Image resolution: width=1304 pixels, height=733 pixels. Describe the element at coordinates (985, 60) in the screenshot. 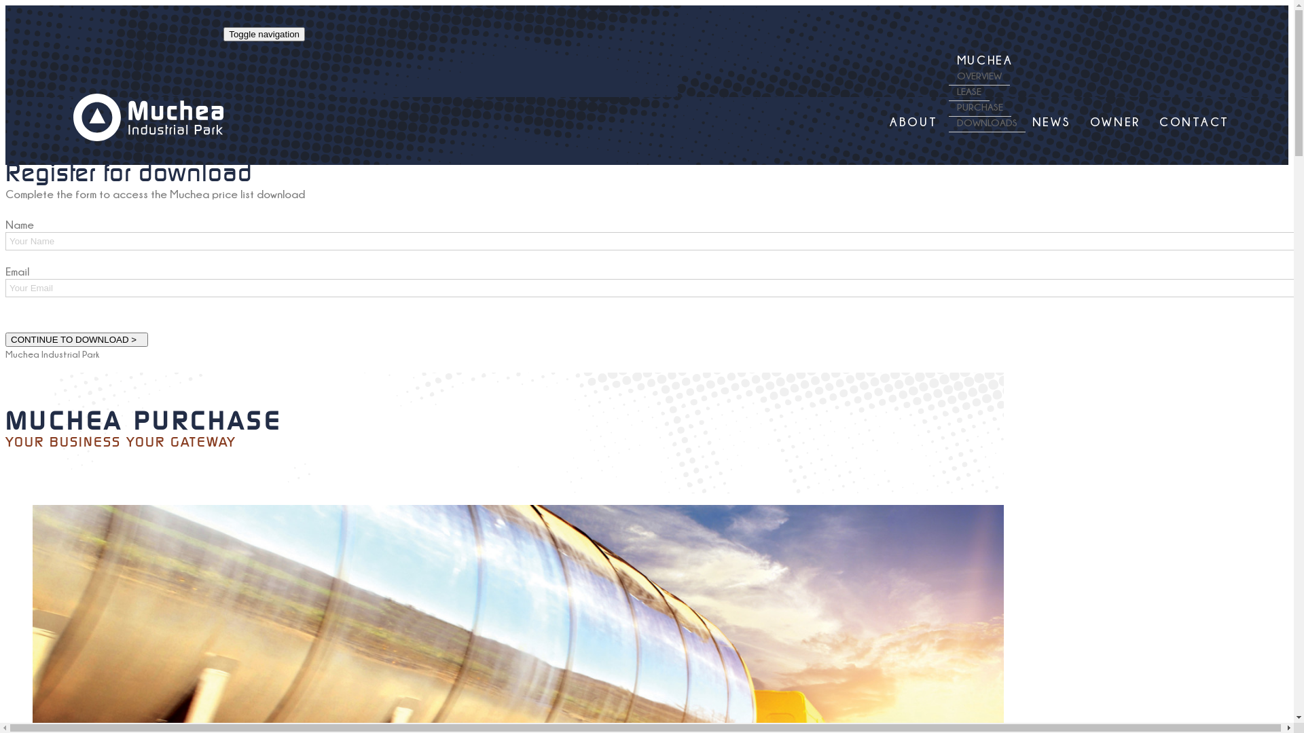

I see `MUCHEA` at that location.